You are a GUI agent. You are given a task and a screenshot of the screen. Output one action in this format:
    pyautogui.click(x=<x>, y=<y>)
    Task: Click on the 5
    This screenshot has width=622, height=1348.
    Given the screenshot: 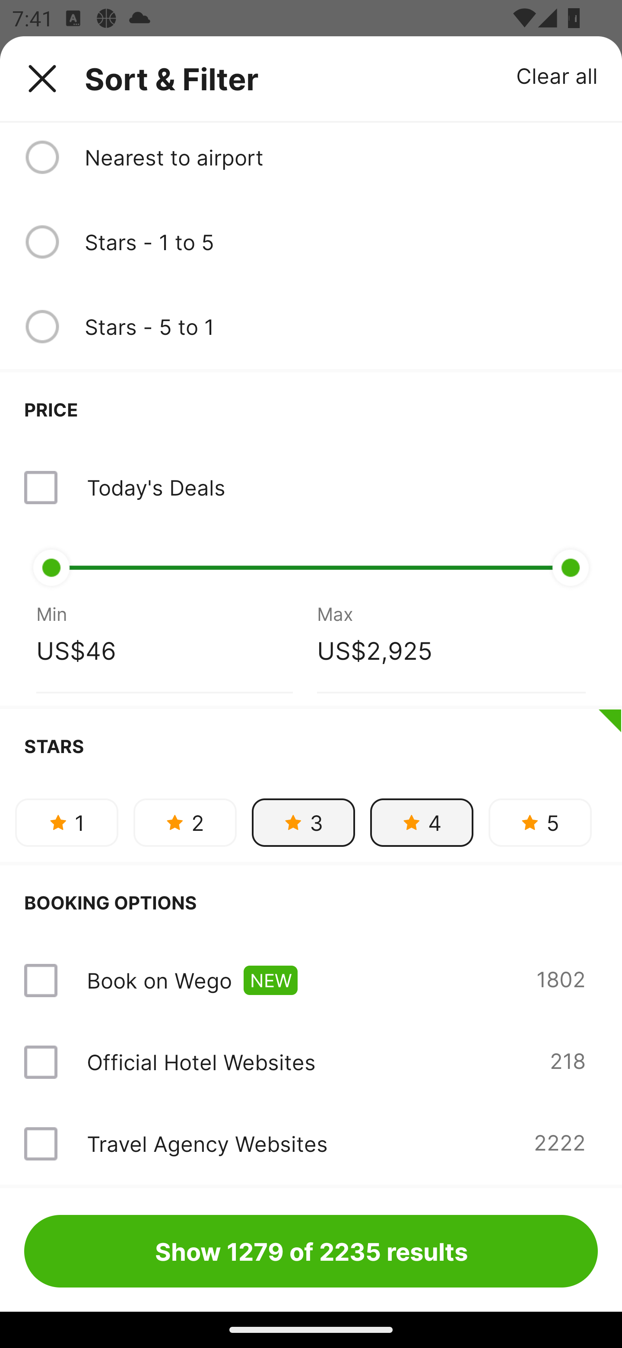 What is the action you would take?
    pyautogui.click(x=540, y=822)
    